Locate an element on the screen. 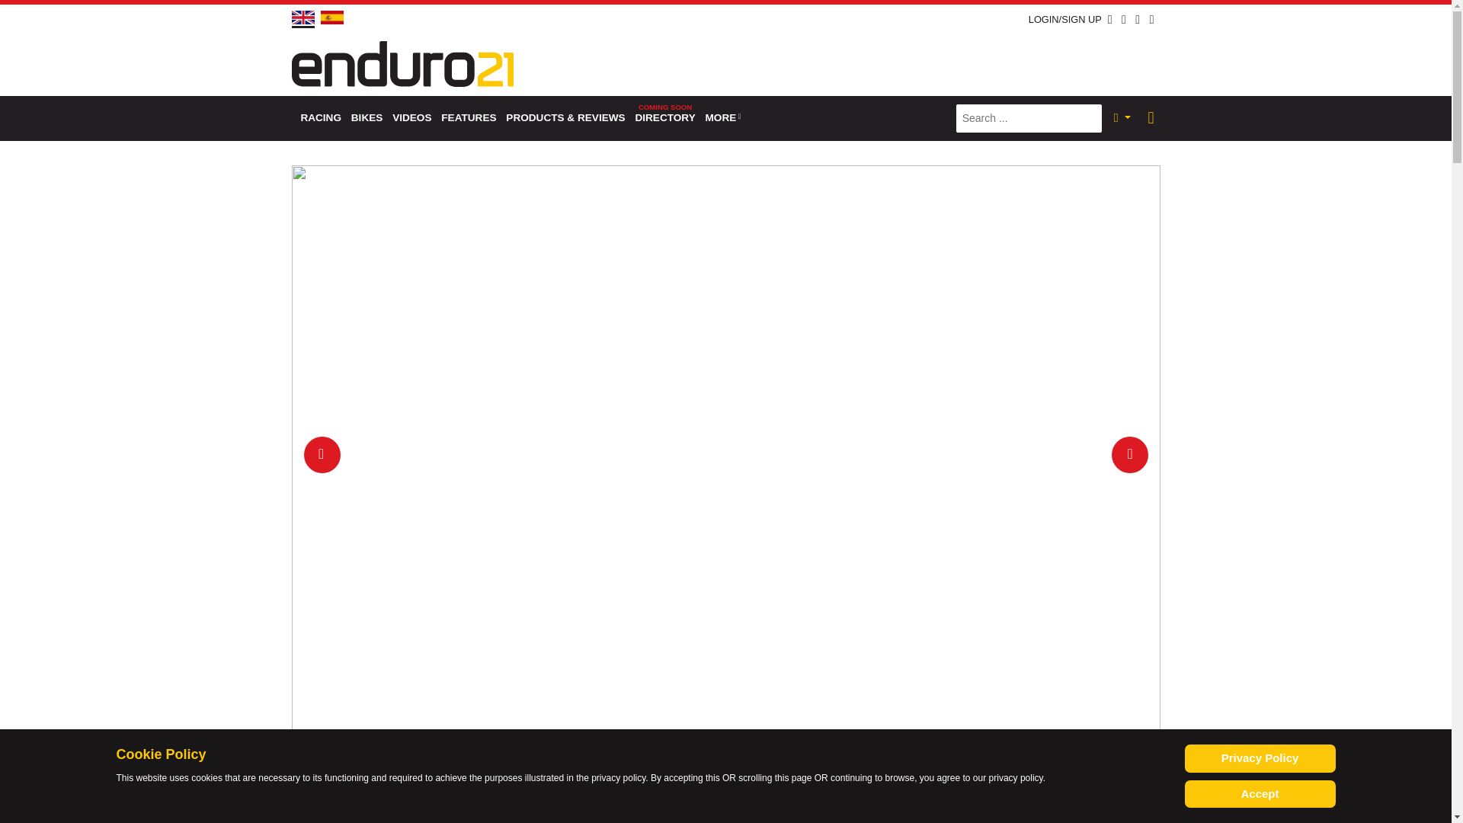  Share on LinkedIn is located at coordinates (521, 808).